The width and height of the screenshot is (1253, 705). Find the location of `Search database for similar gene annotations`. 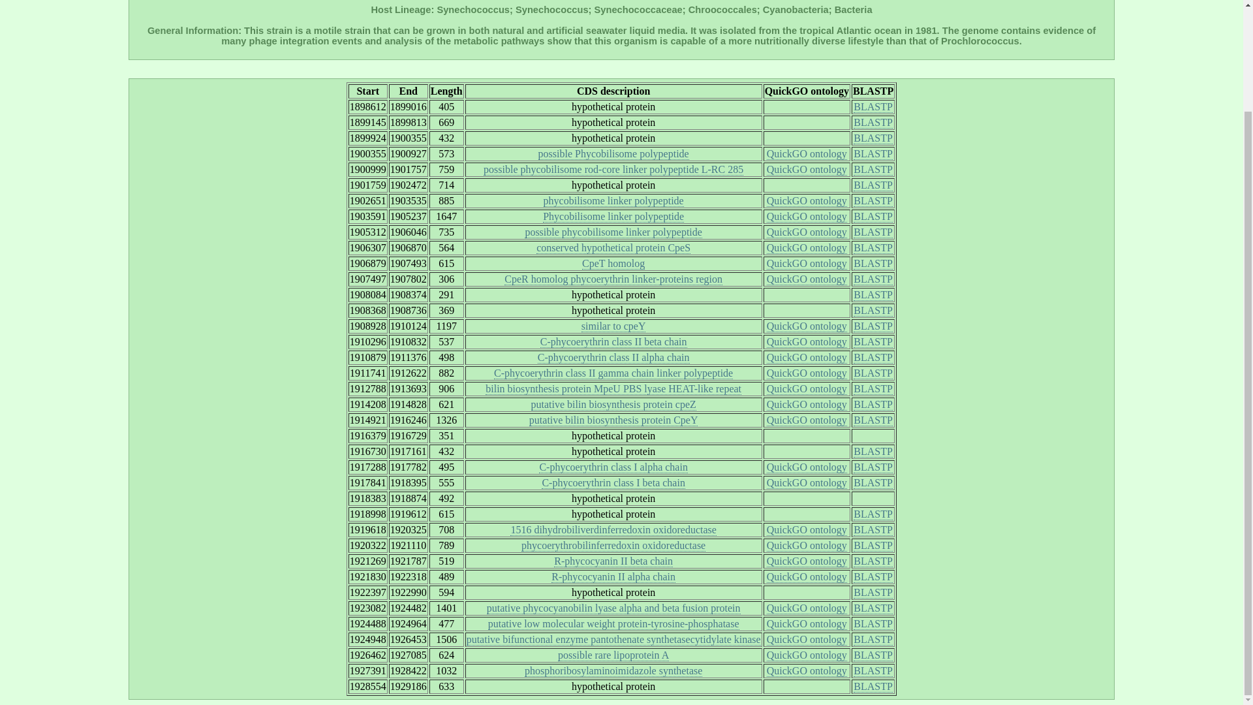

Search database for similar gene annotations is located at coordinates (613, 217).